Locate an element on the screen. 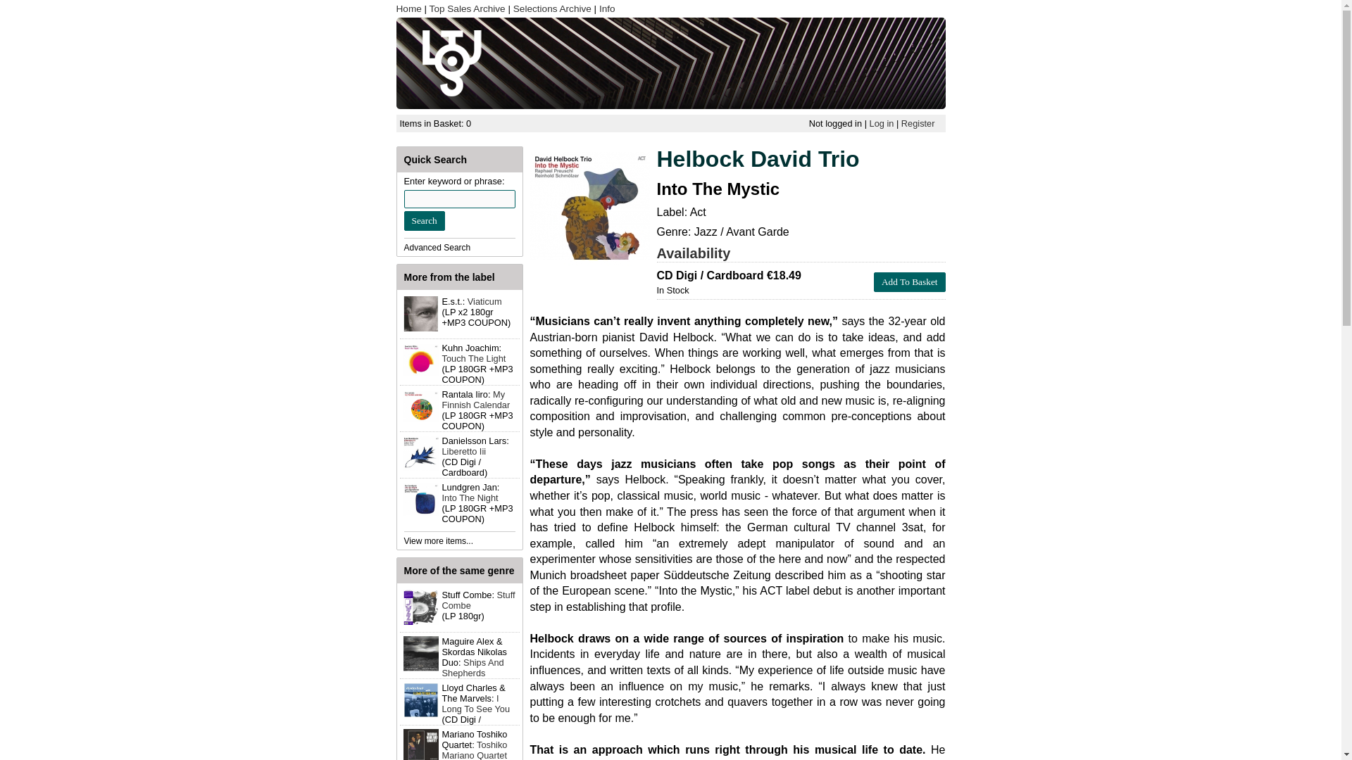 The width and height of the screenshot is (1352, 760). Toshiko Mariano Quartet is located at coordinates (475, 749).